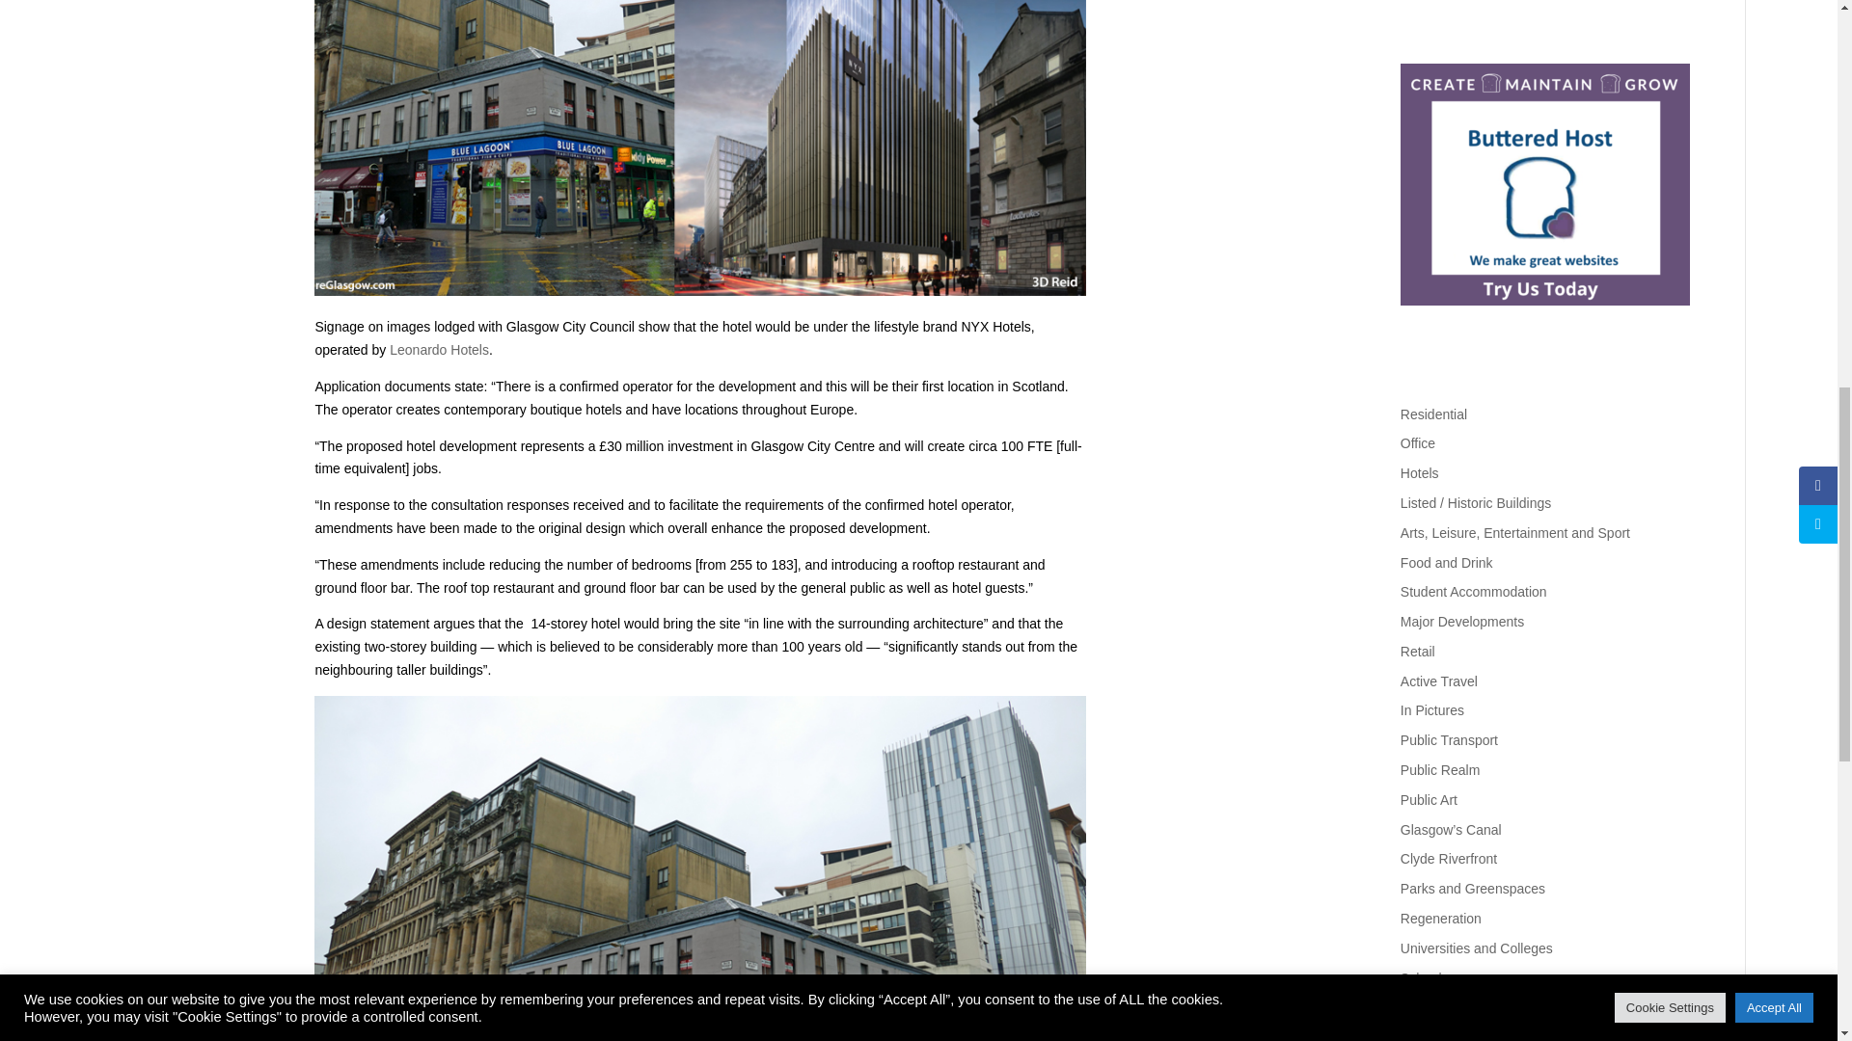  I want to click on Student Accommodation, so click(1473, 592).